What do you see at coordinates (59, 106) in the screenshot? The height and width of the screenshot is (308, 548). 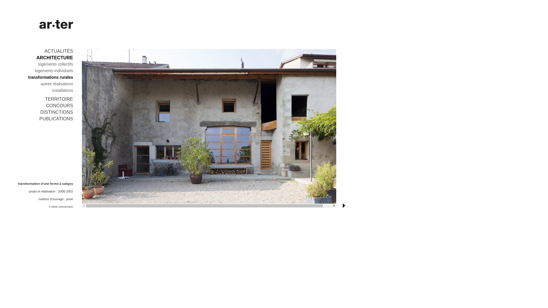 I see `CONCOURS` at bounding box center [59, 106].